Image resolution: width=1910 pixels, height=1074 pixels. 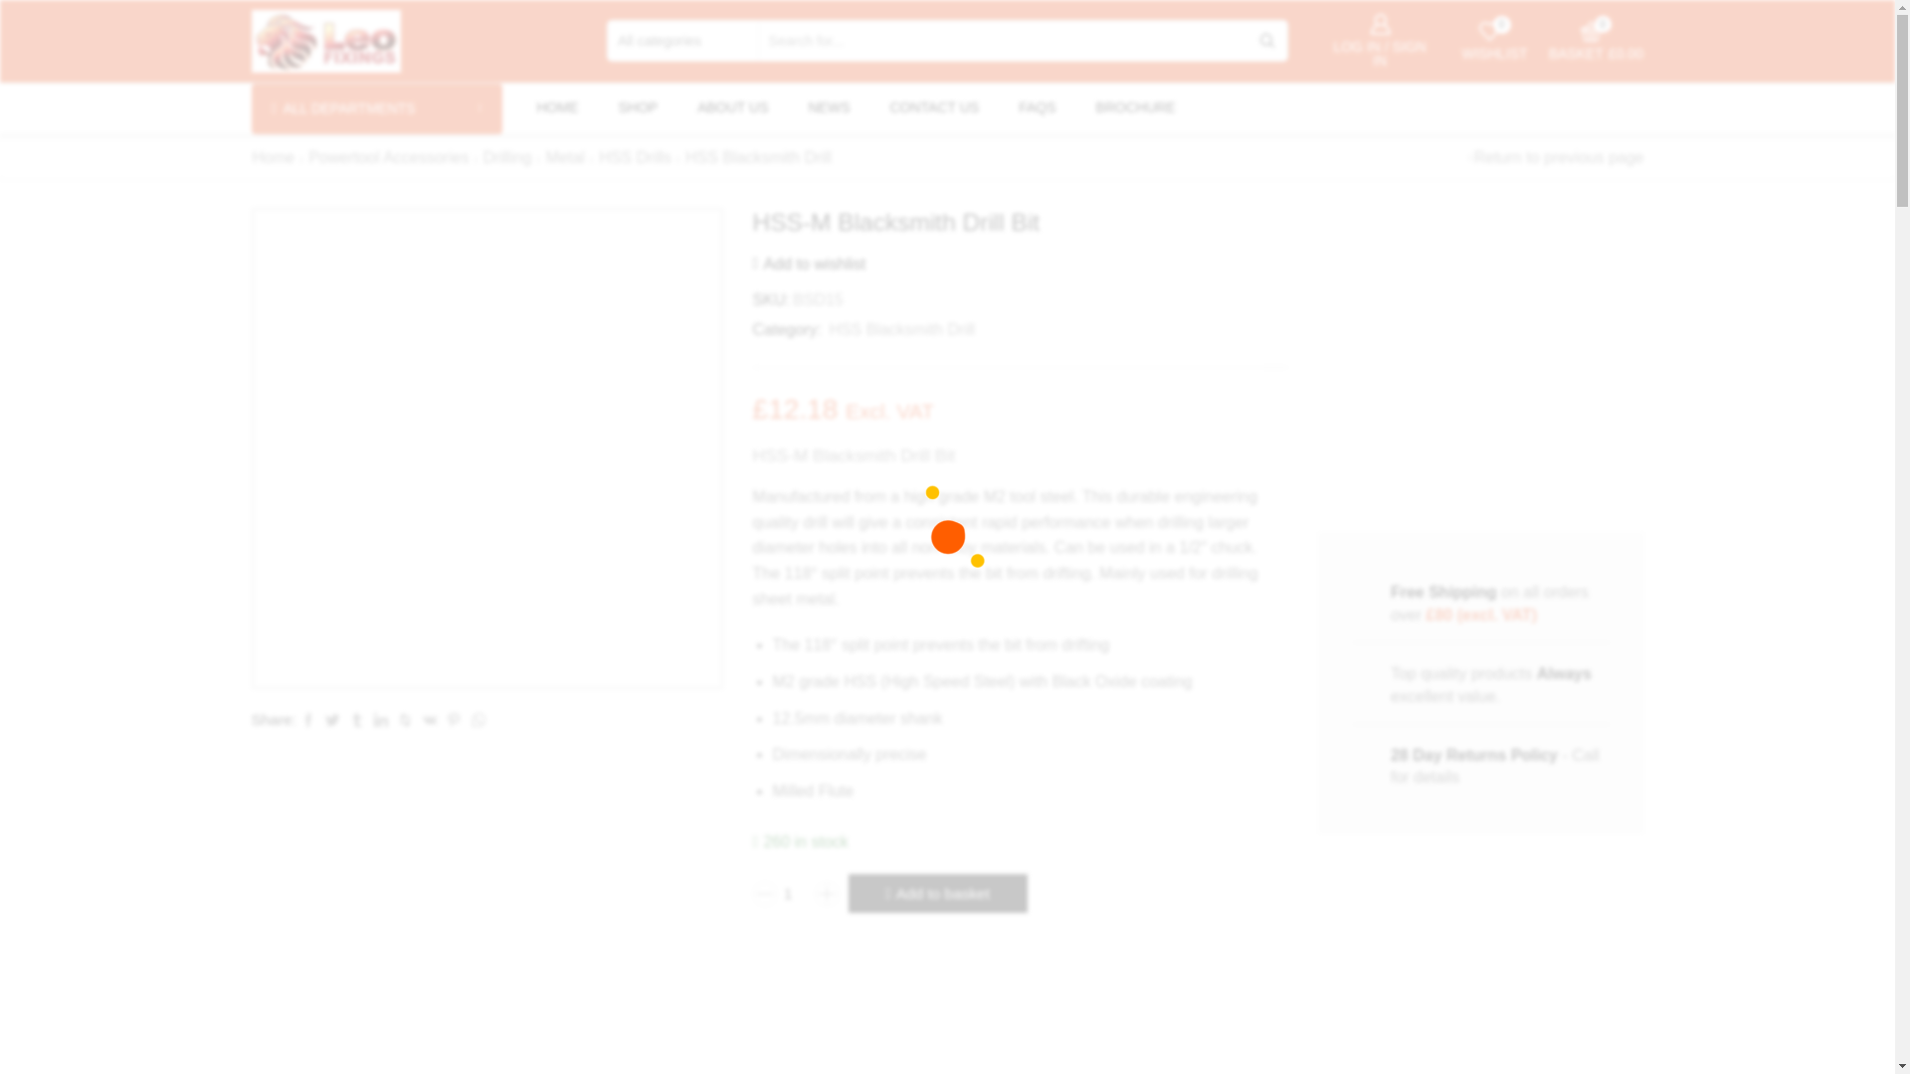 What do you see at coordinates (732, 107) in the screenshot?
I see `ABOUT US` at bounding box center [732, 107].